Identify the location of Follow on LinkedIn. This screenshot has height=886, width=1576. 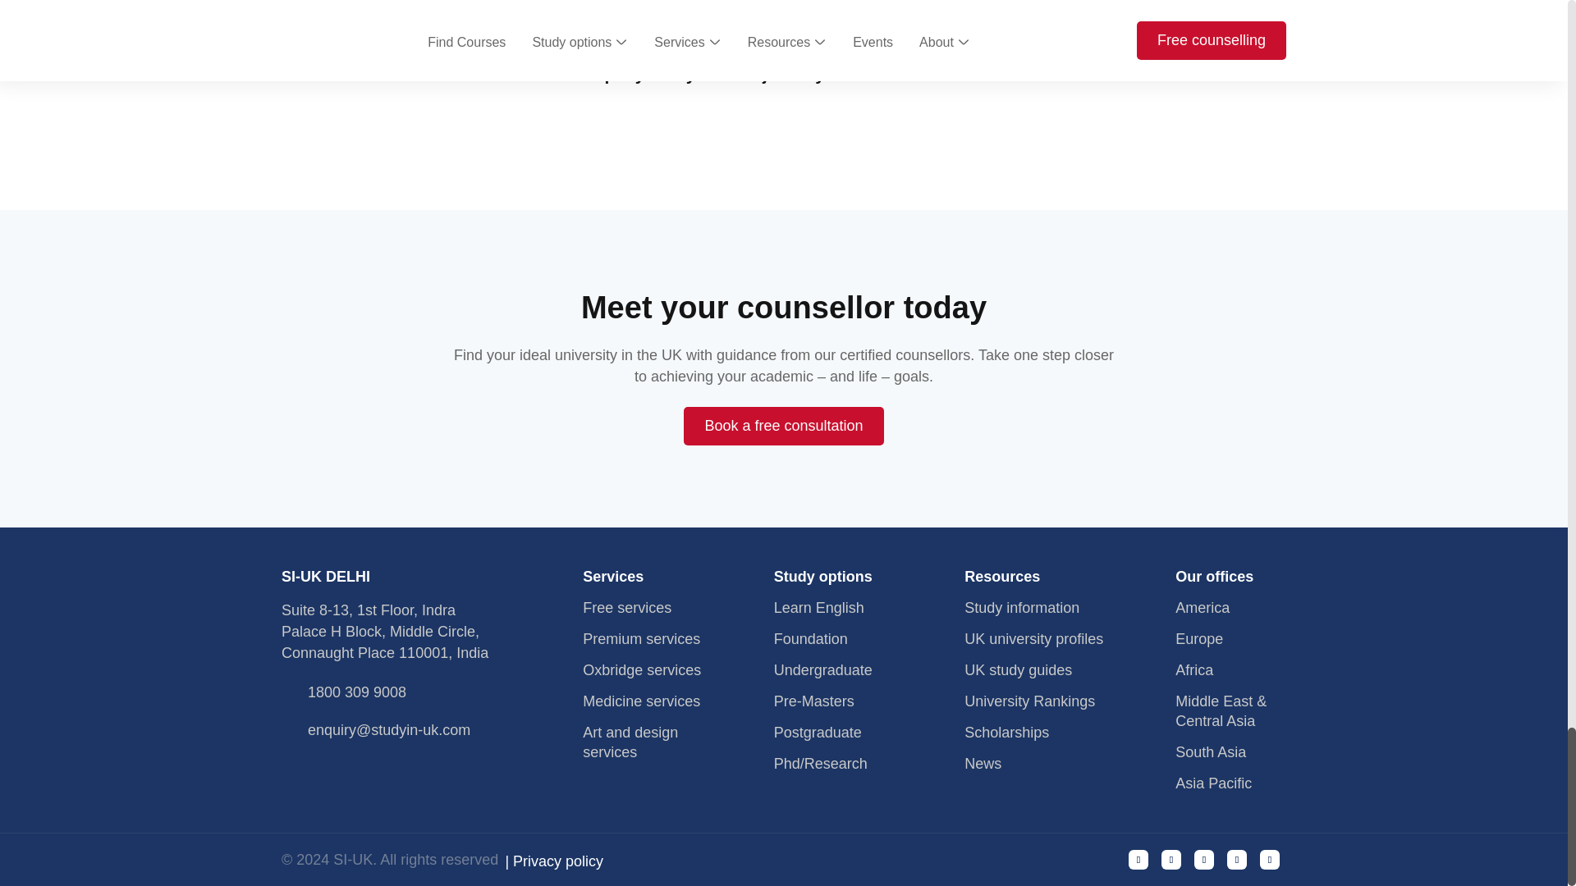
(1269, 859).